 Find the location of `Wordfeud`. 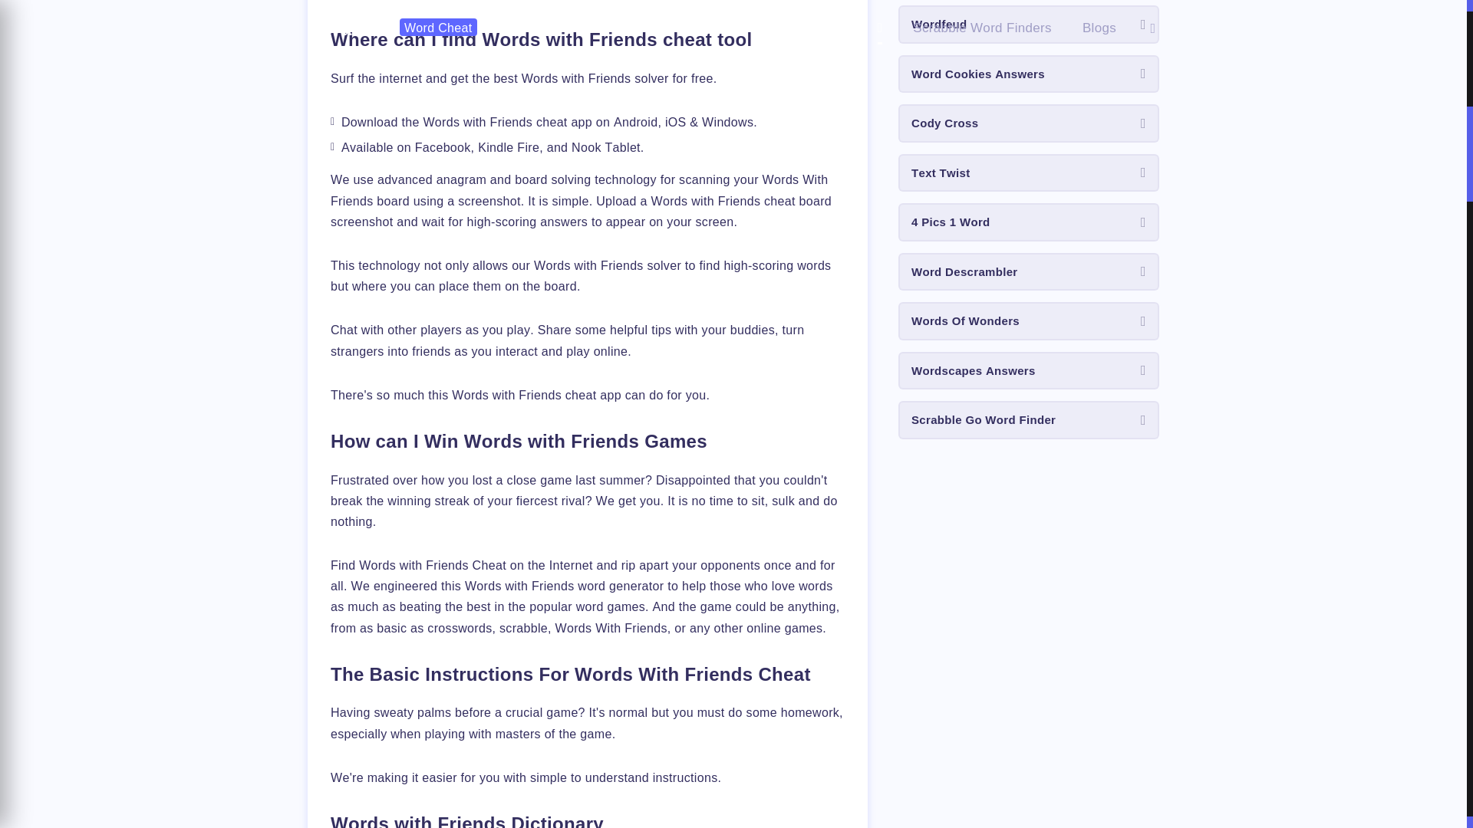

Wordfeud is located at coordinates (1029, 25).